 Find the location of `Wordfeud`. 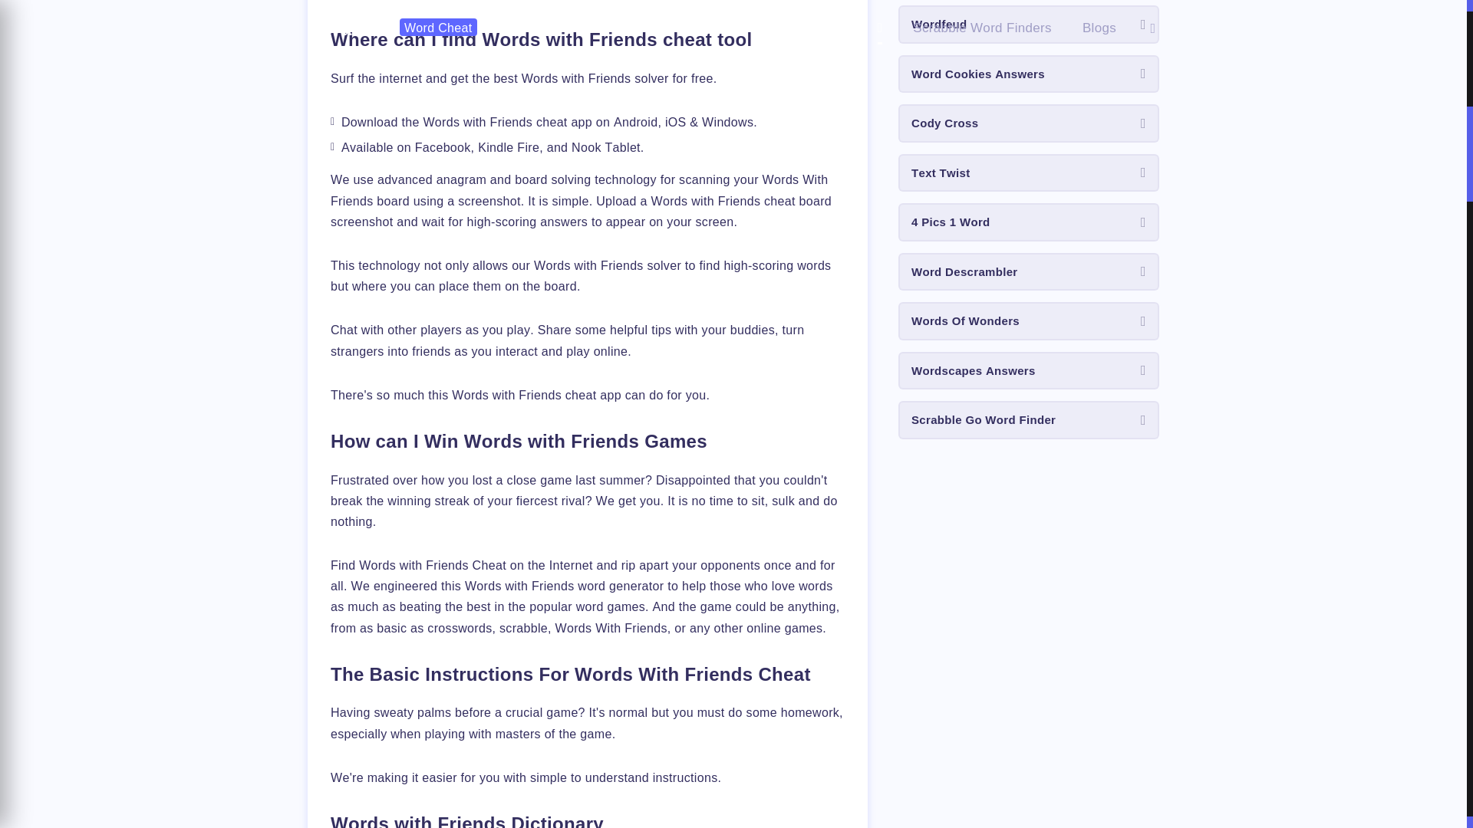

Wordfeud is located at coordinates (1029, 25).